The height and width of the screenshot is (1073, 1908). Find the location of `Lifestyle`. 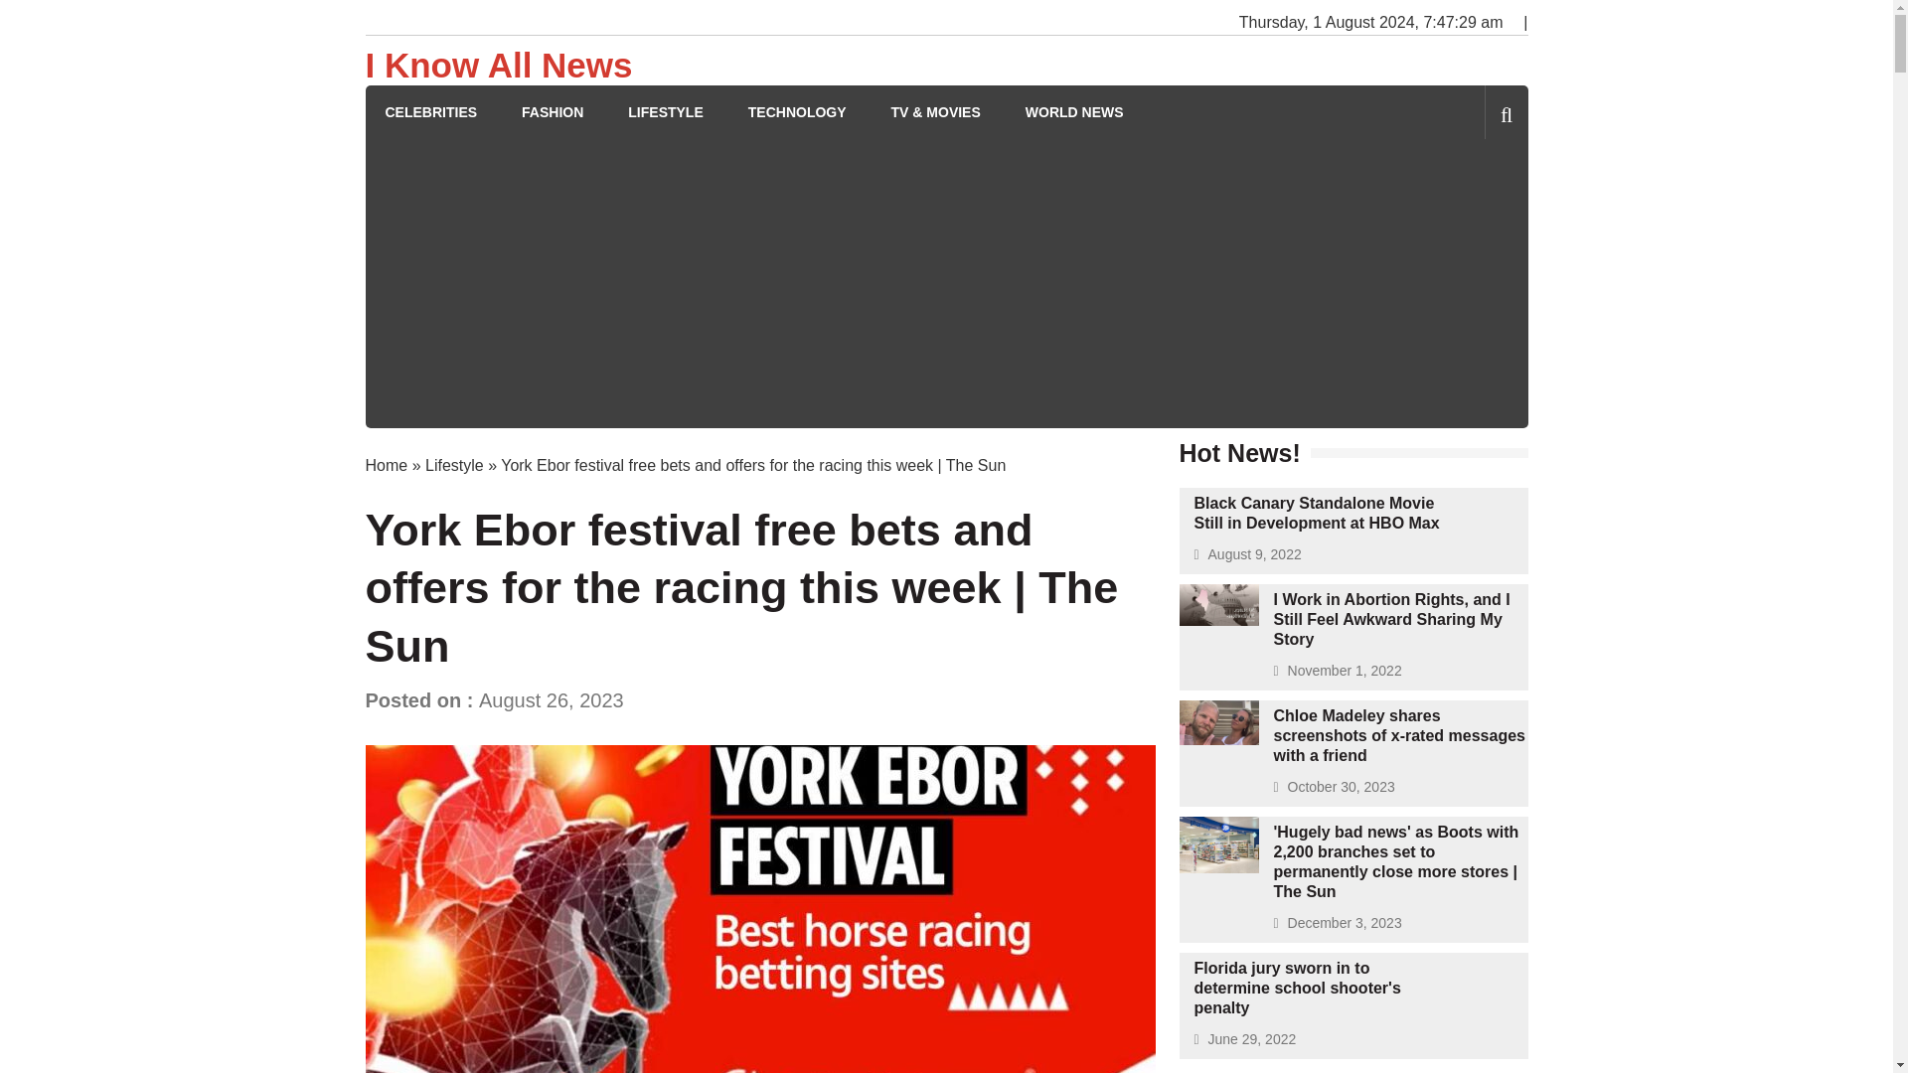

Lifestyle is located at coordinates (455, 465).